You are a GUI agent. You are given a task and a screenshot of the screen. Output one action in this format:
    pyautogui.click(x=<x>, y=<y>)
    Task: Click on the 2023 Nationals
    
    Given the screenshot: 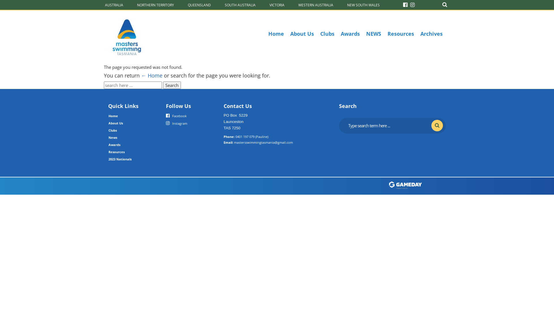 What is the action you would take?
    pyautogui.click(x=120, y=159)
    